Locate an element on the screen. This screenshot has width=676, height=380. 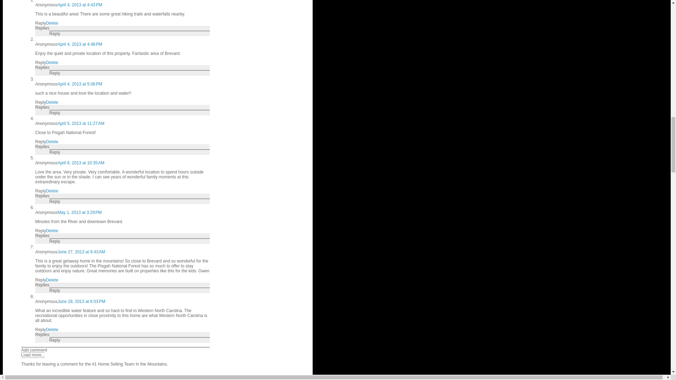
Reply is located at coordinates (40, 62).